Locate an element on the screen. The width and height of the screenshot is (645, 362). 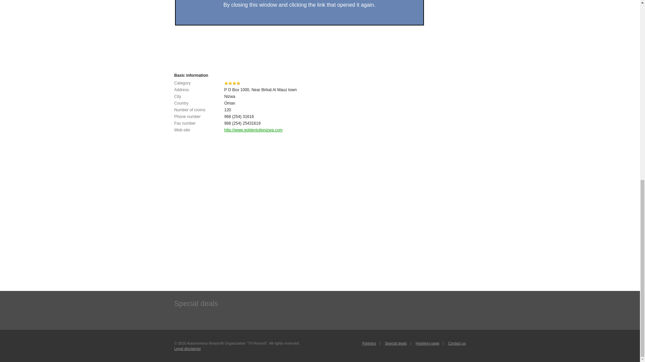
Hoteliers page is located at coordinates (427, 343).